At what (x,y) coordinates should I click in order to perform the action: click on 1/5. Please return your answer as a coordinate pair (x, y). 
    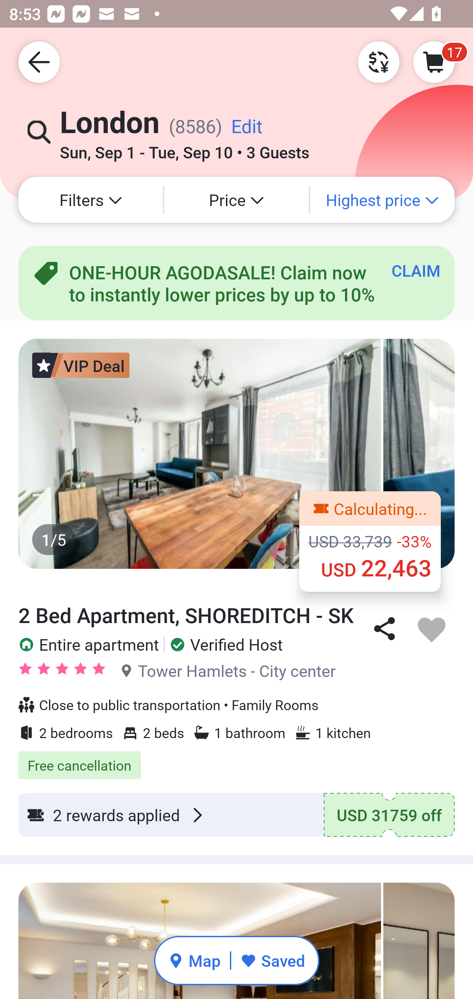
    Looking at the image, I should click on (236, 453).